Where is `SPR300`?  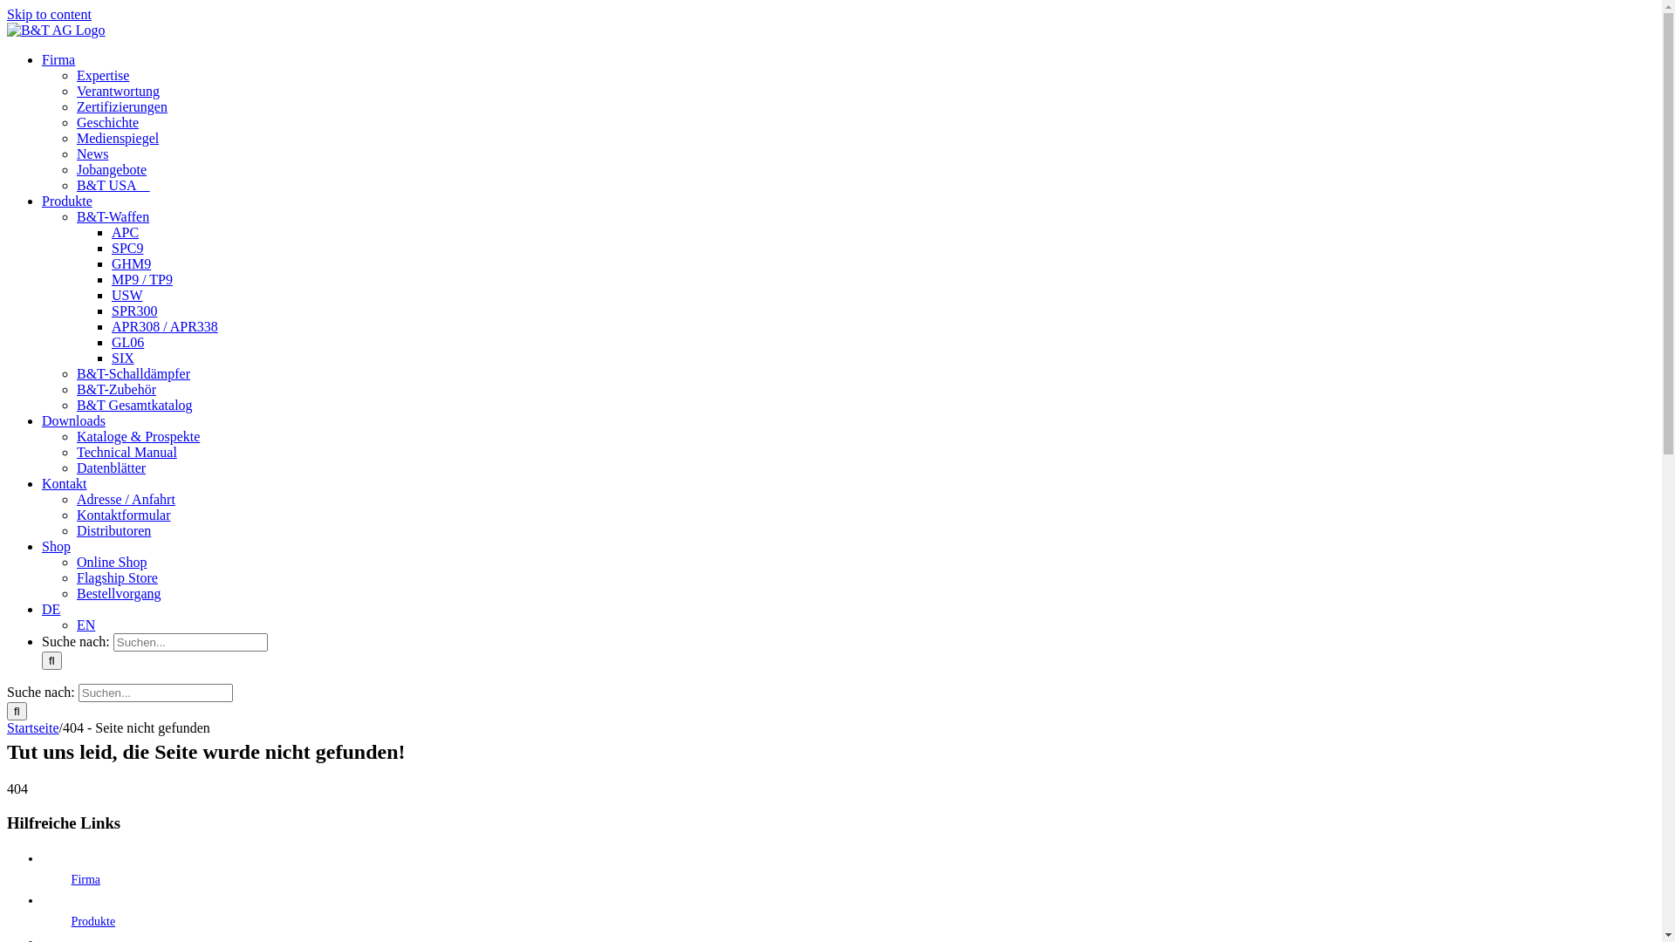 SPR300 is located at coordinates (134, 311).